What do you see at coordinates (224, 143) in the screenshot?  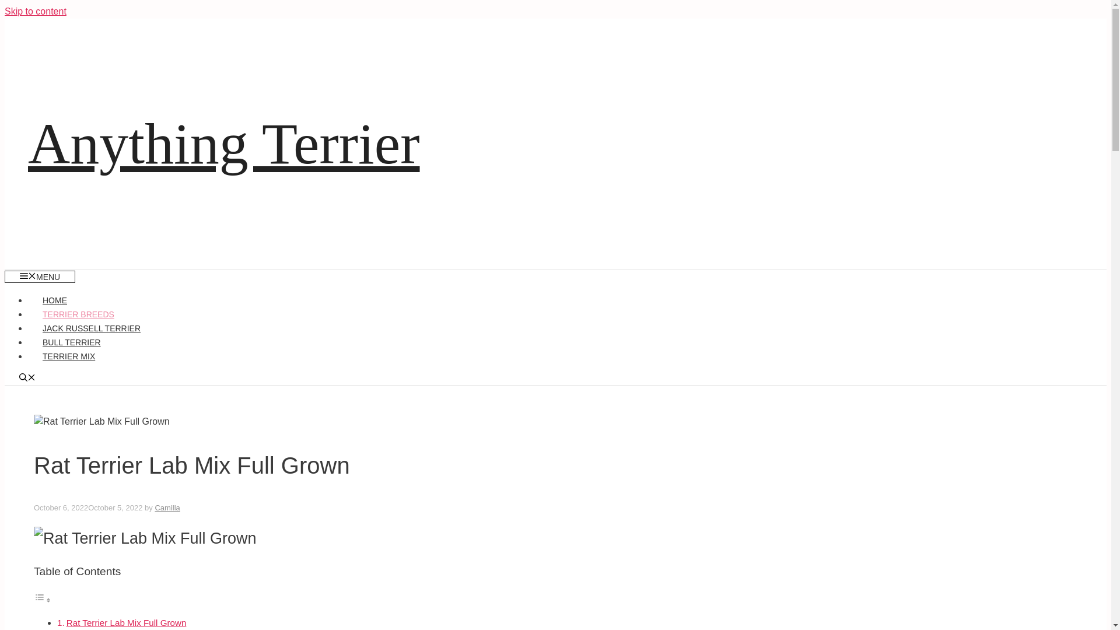 I see `Anything Terrier` at bounding box center [224, 143].